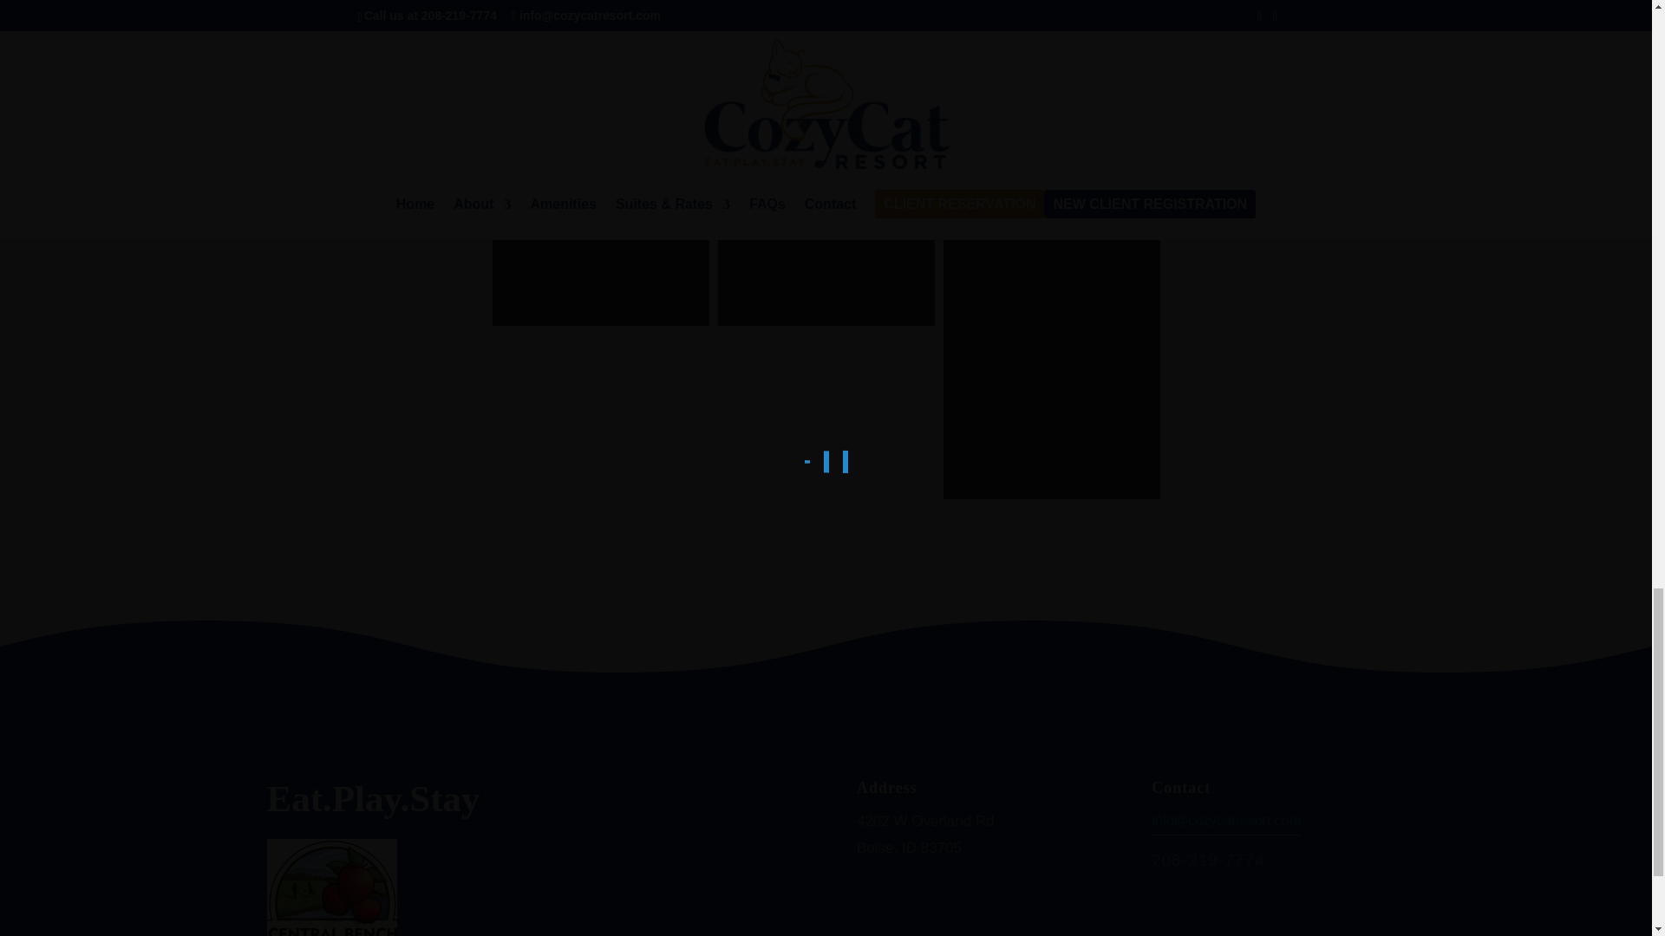  What do you see at coordinates (331, 887) in the screenshot?
I see `Central Bench` at bounding box center [331, 887].